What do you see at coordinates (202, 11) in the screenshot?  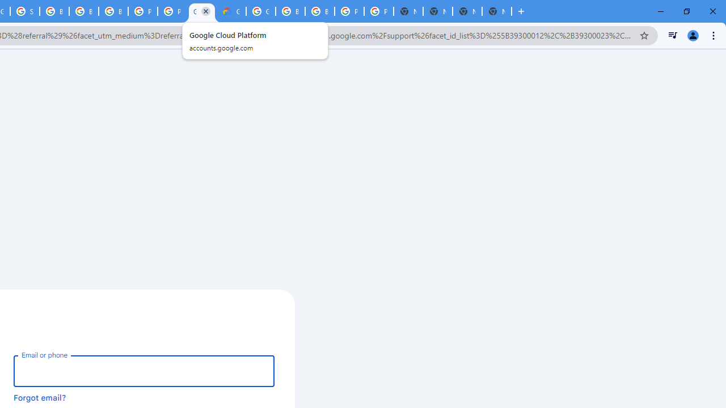 I see `Google Cloud Platform` at bounding box center [202, 11].